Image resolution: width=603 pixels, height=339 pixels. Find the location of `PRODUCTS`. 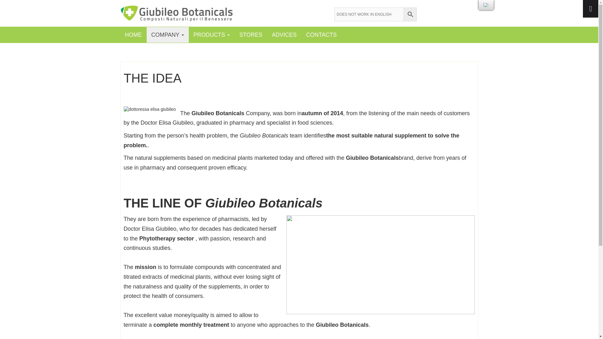

PRODUCTS is located at coordinates (211, 35).